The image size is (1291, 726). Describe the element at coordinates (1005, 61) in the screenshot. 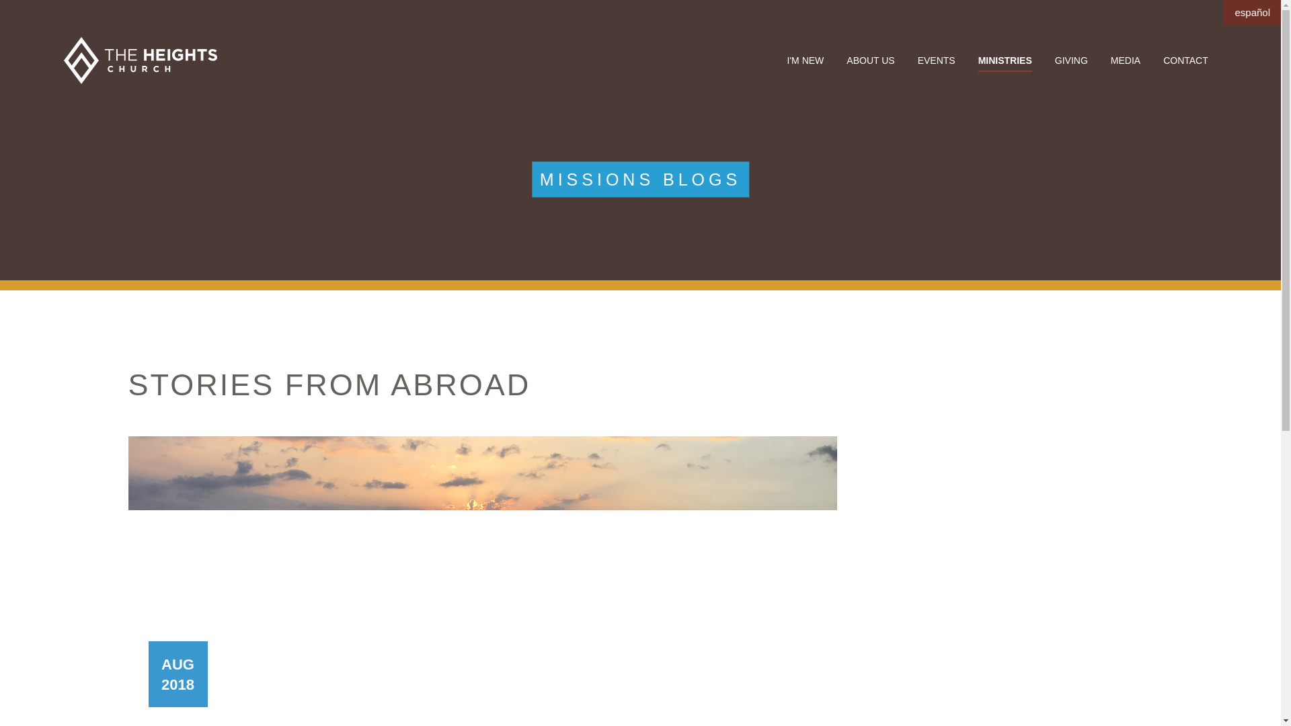

I see `MINISTRIES` at that location.